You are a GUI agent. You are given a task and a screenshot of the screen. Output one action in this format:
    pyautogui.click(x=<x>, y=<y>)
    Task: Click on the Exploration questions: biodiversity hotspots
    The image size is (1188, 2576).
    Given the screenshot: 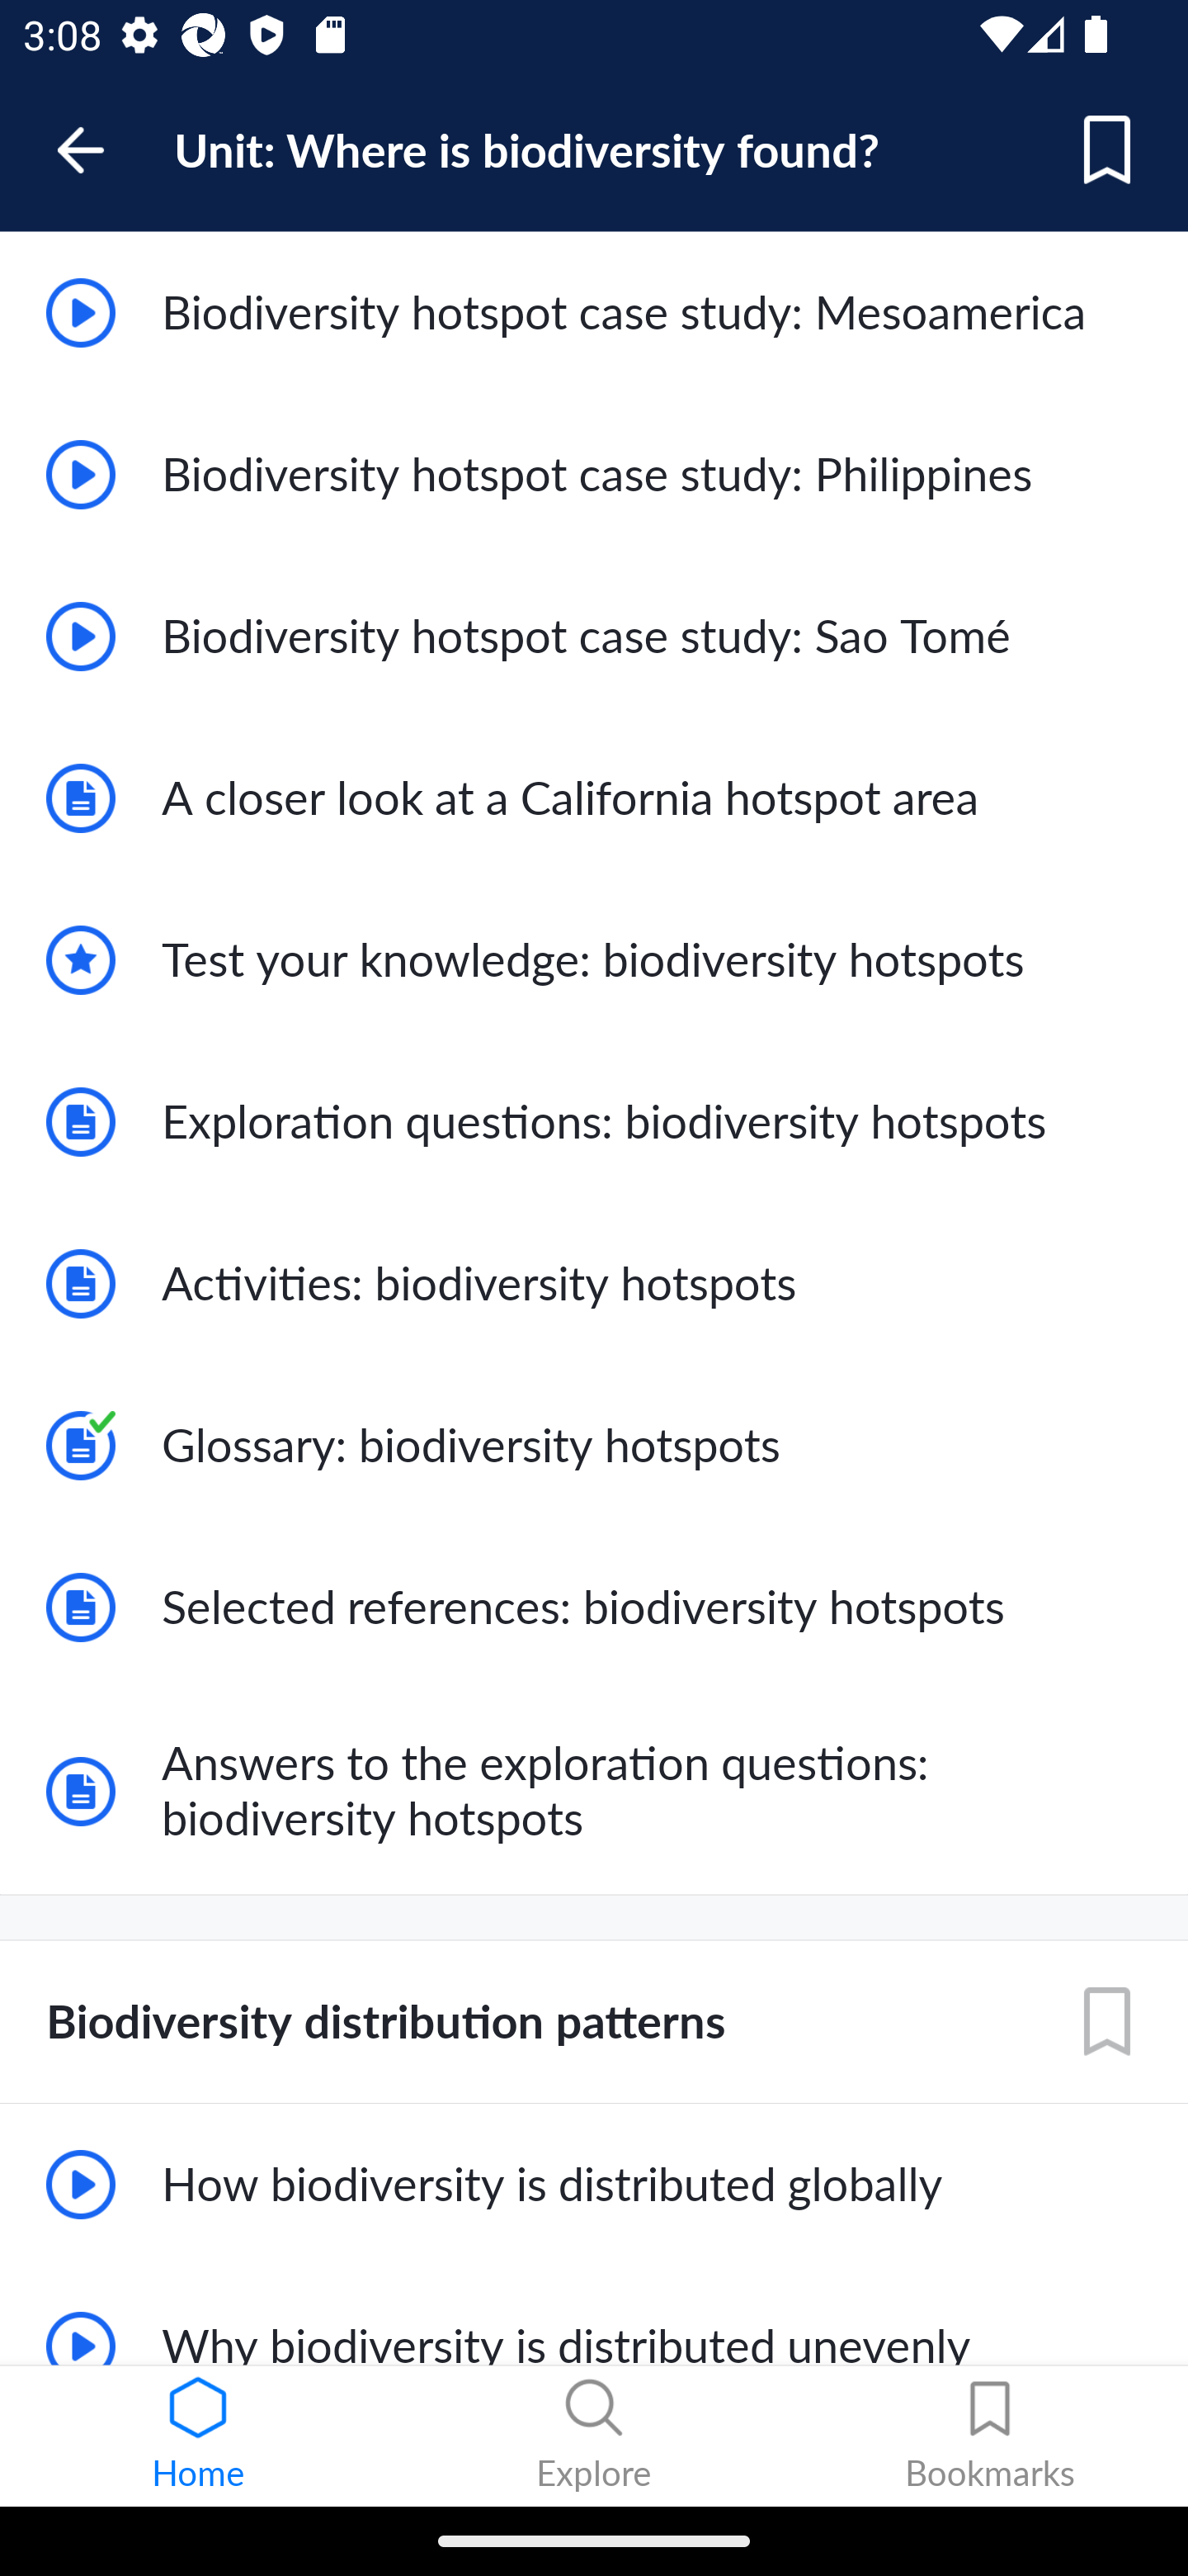 What is the action you would take?
    pyautogui.click(x=594, y=1121)
    